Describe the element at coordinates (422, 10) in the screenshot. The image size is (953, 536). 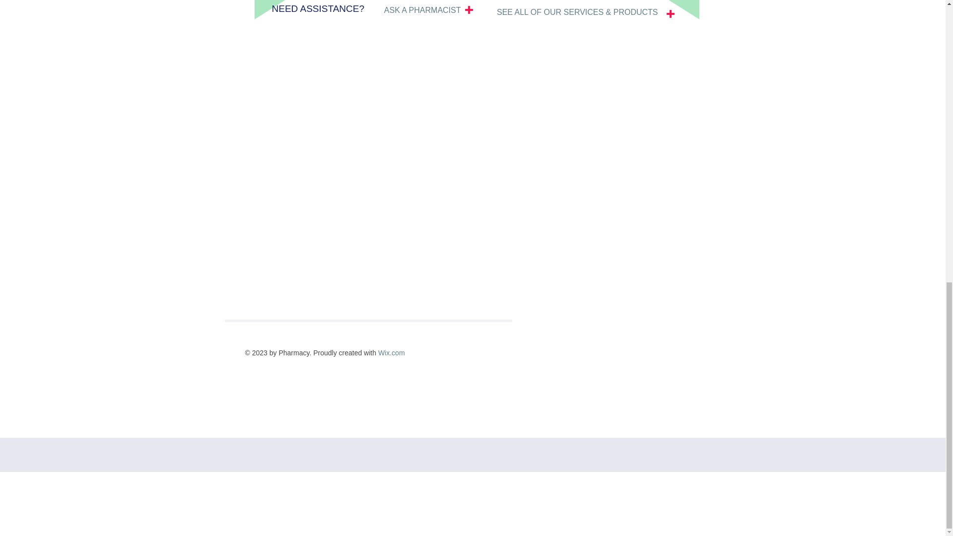
I see `ASK A PHARMACIST` at that location.